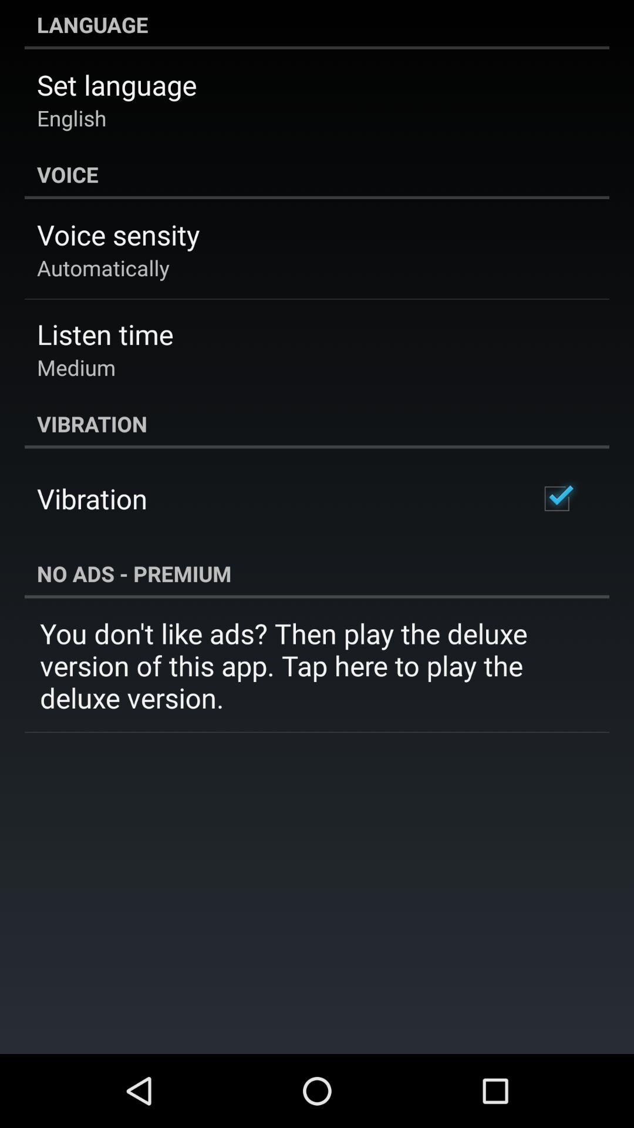 The image size is (634, 1128). What do you see at coordinates (76, 367) in the screenshot?
I see `choose icon above vibration app` at bounding box center [76, 367].